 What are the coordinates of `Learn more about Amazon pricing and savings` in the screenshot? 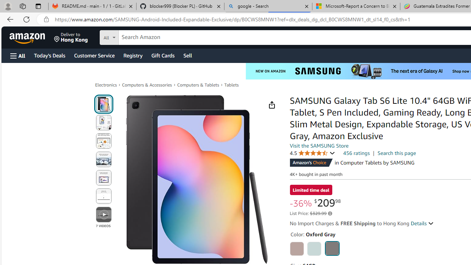 It's located at (330, 213).